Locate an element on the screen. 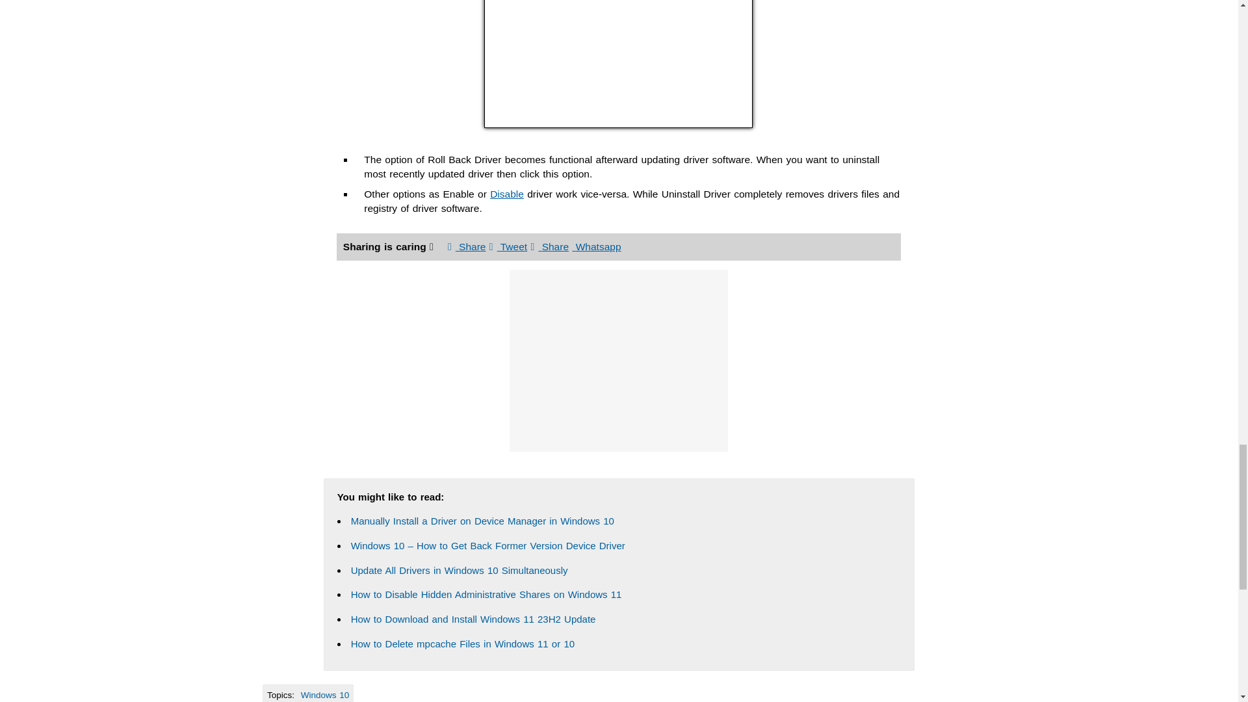  Share is located at coordinates (467, 246).